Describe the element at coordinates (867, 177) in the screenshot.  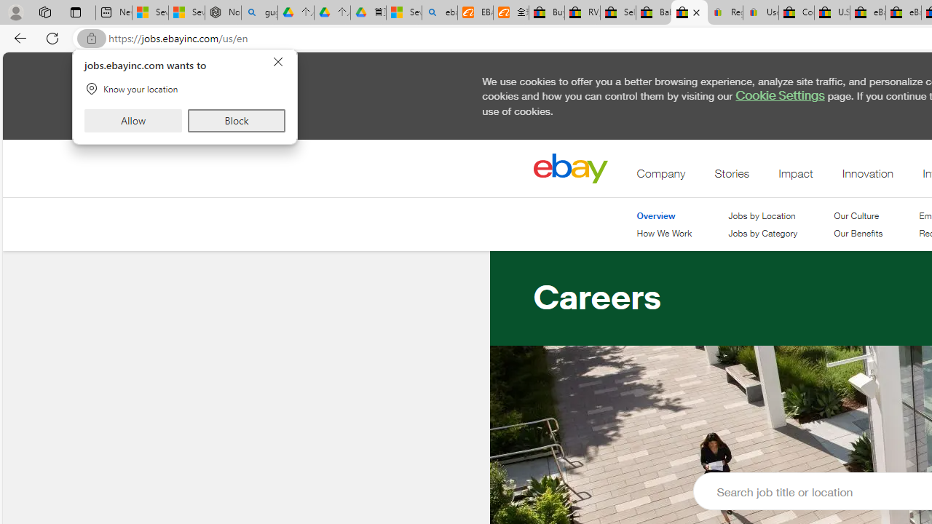
I see `Innovation` at that location.